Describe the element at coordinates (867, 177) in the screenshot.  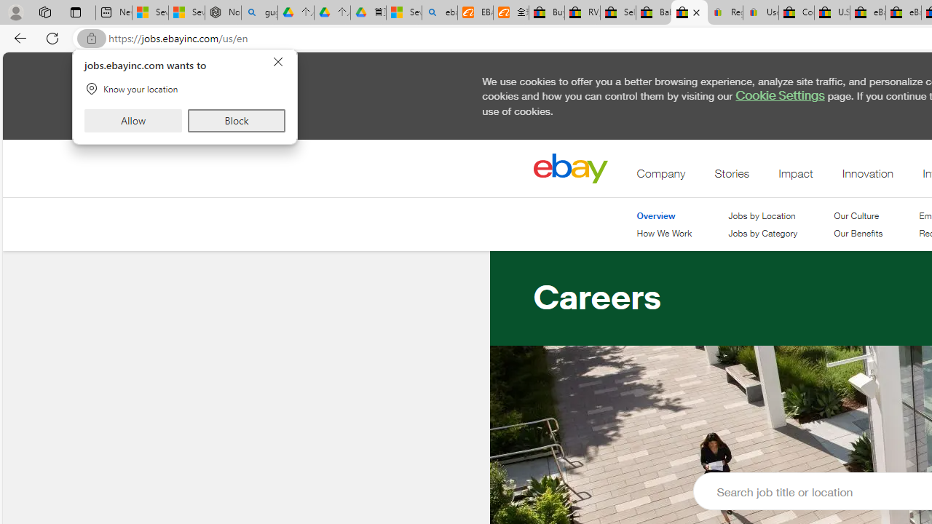
I see `Innovation` at that location.